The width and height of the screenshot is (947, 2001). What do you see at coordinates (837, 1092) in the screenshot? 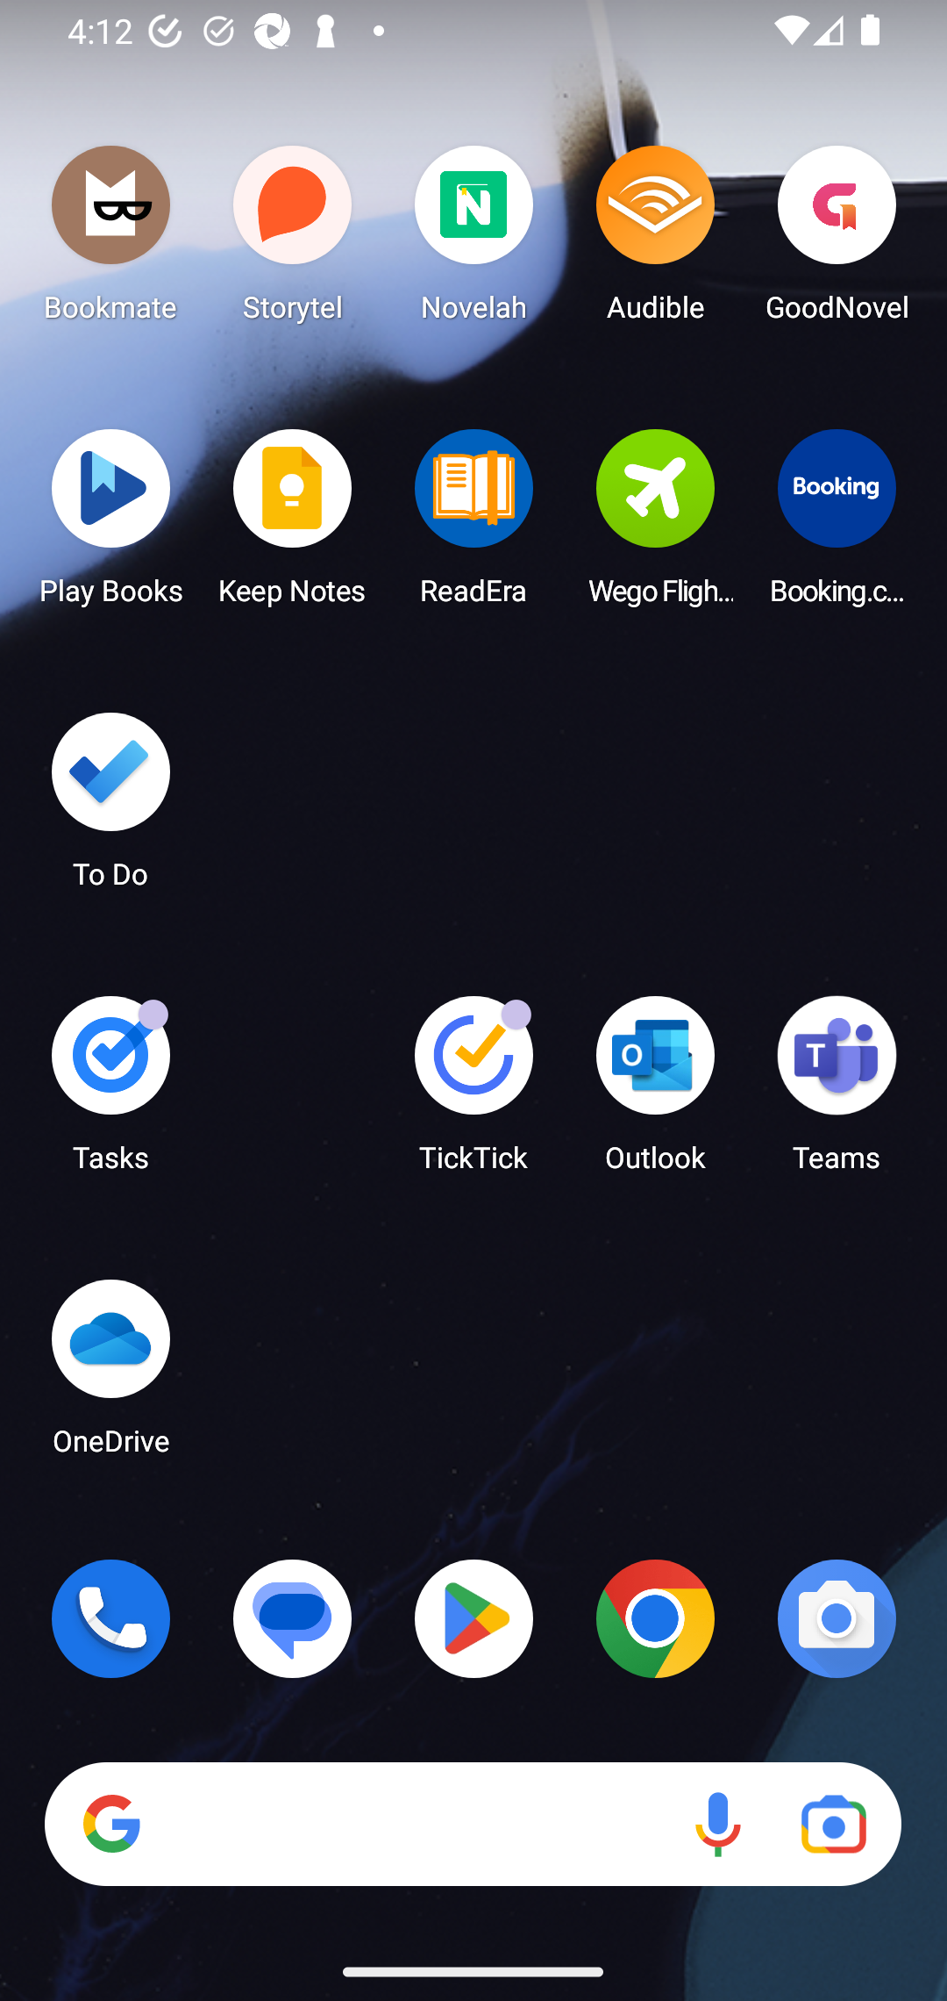
I see `Teams` at bounding box center [837, 1092].